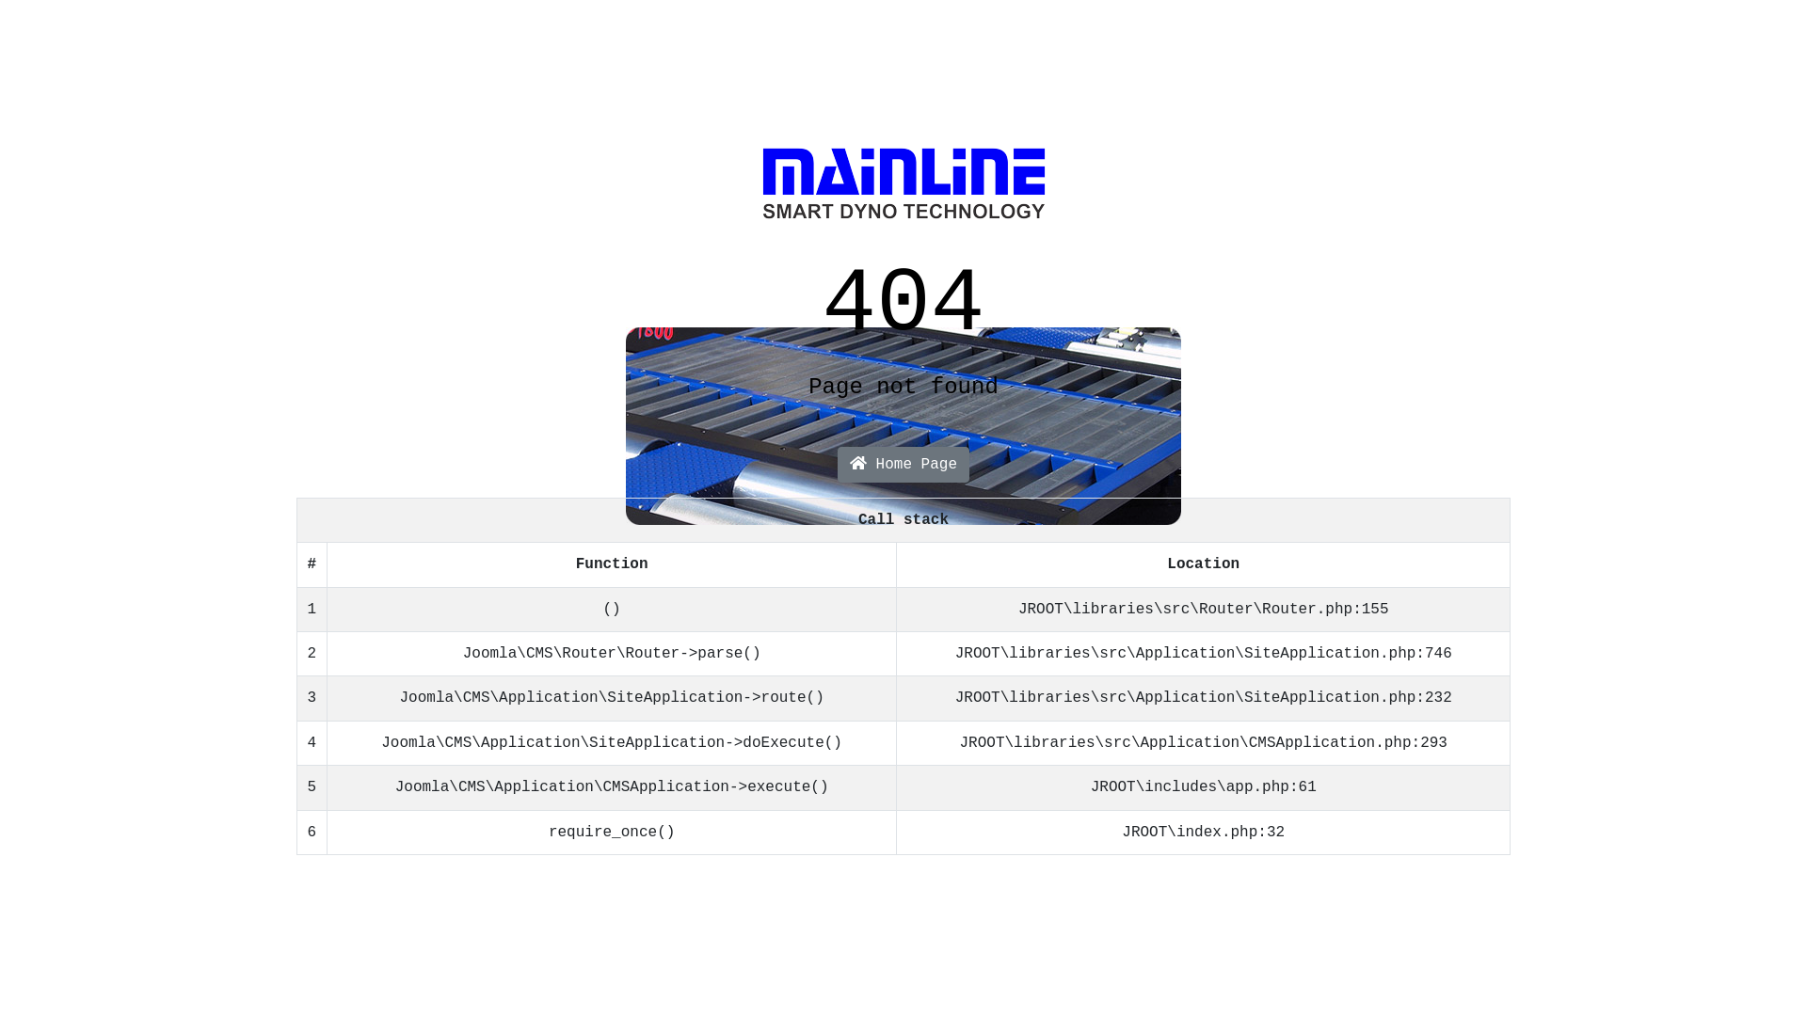 This screenshot has height=1016, width=1807. What do you see at coordinates (903, 465) in the screenshot?
I see `Home Page` at bounding box center [903, 465].